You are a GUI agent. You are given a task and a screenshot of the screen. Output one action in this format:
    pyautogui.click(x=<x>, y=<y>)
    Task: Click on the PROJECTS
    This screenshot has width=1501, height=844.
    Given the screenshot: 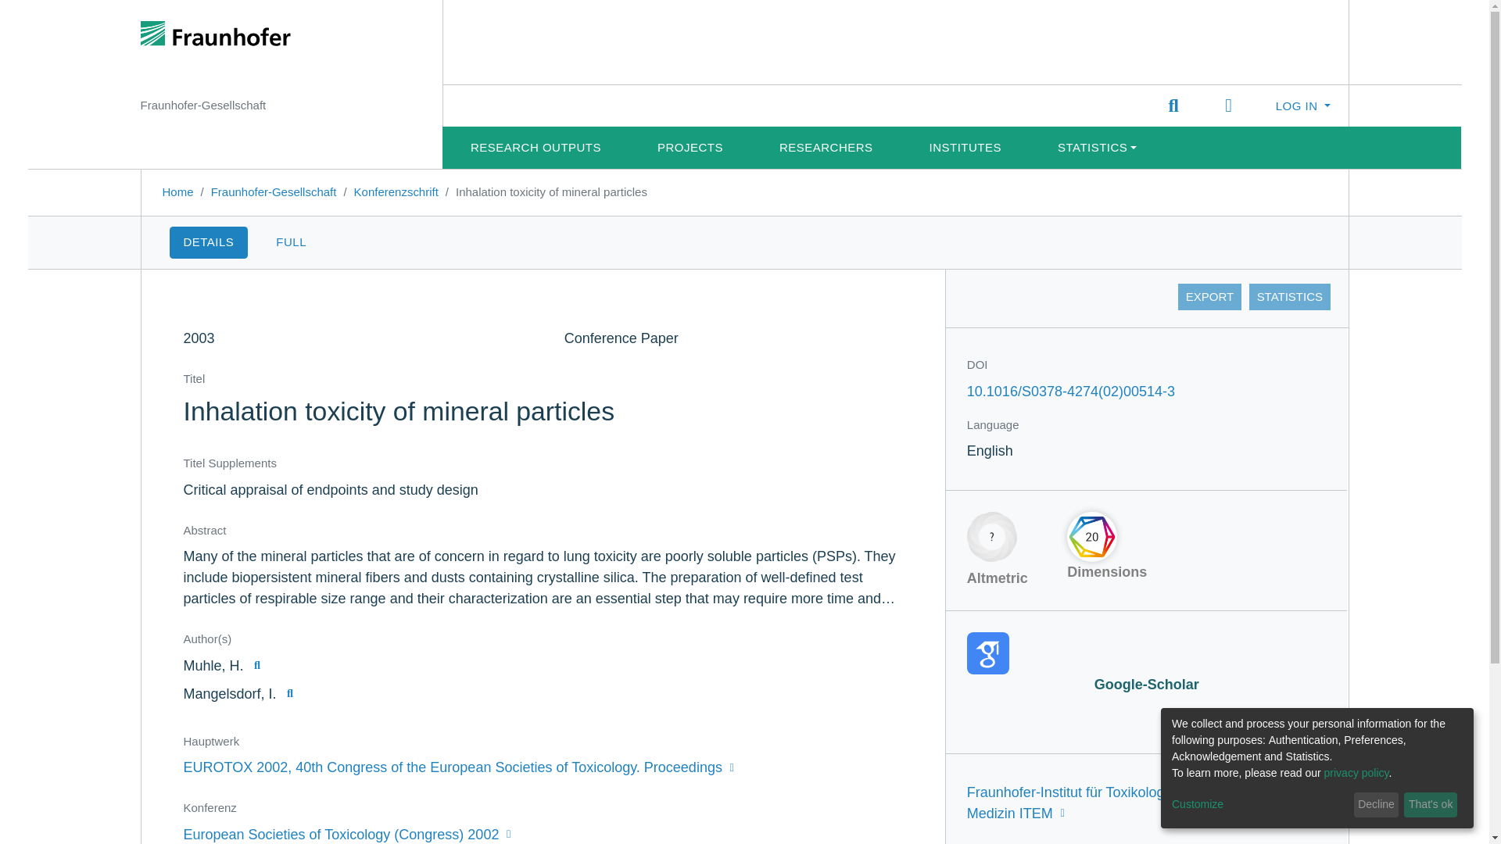 What is the action you would take?
    pyautogui.click(x=690, y=148)
    